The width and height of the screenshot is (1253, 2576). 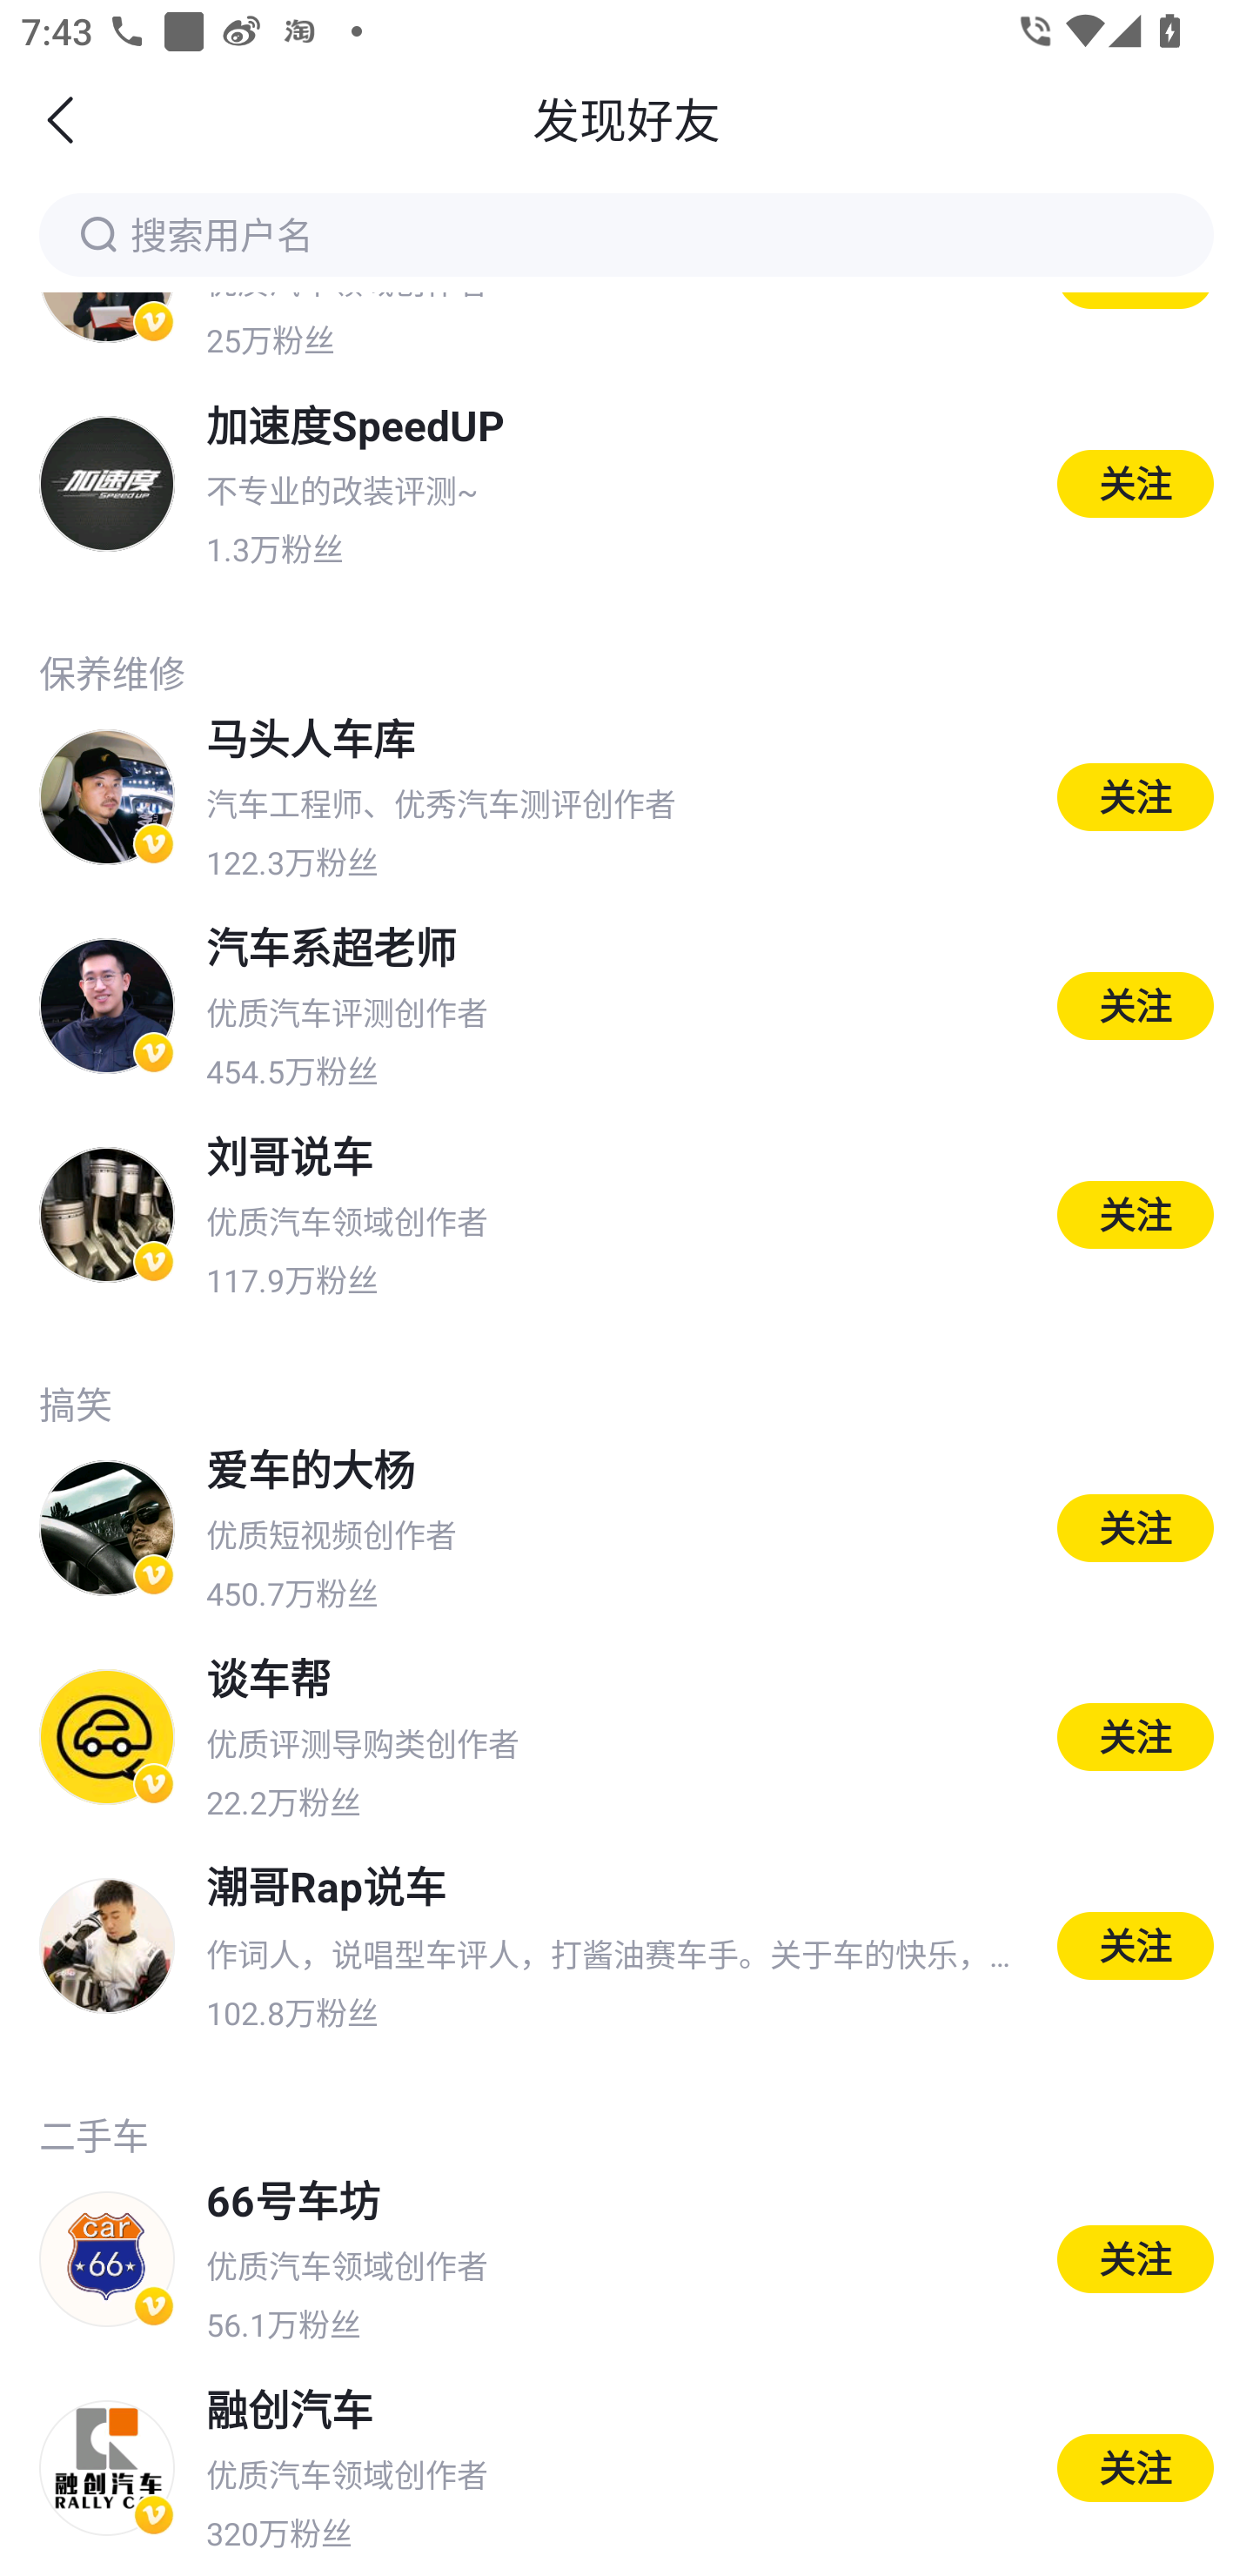 I want to click on 关注, so click(x=1136, y=1526).